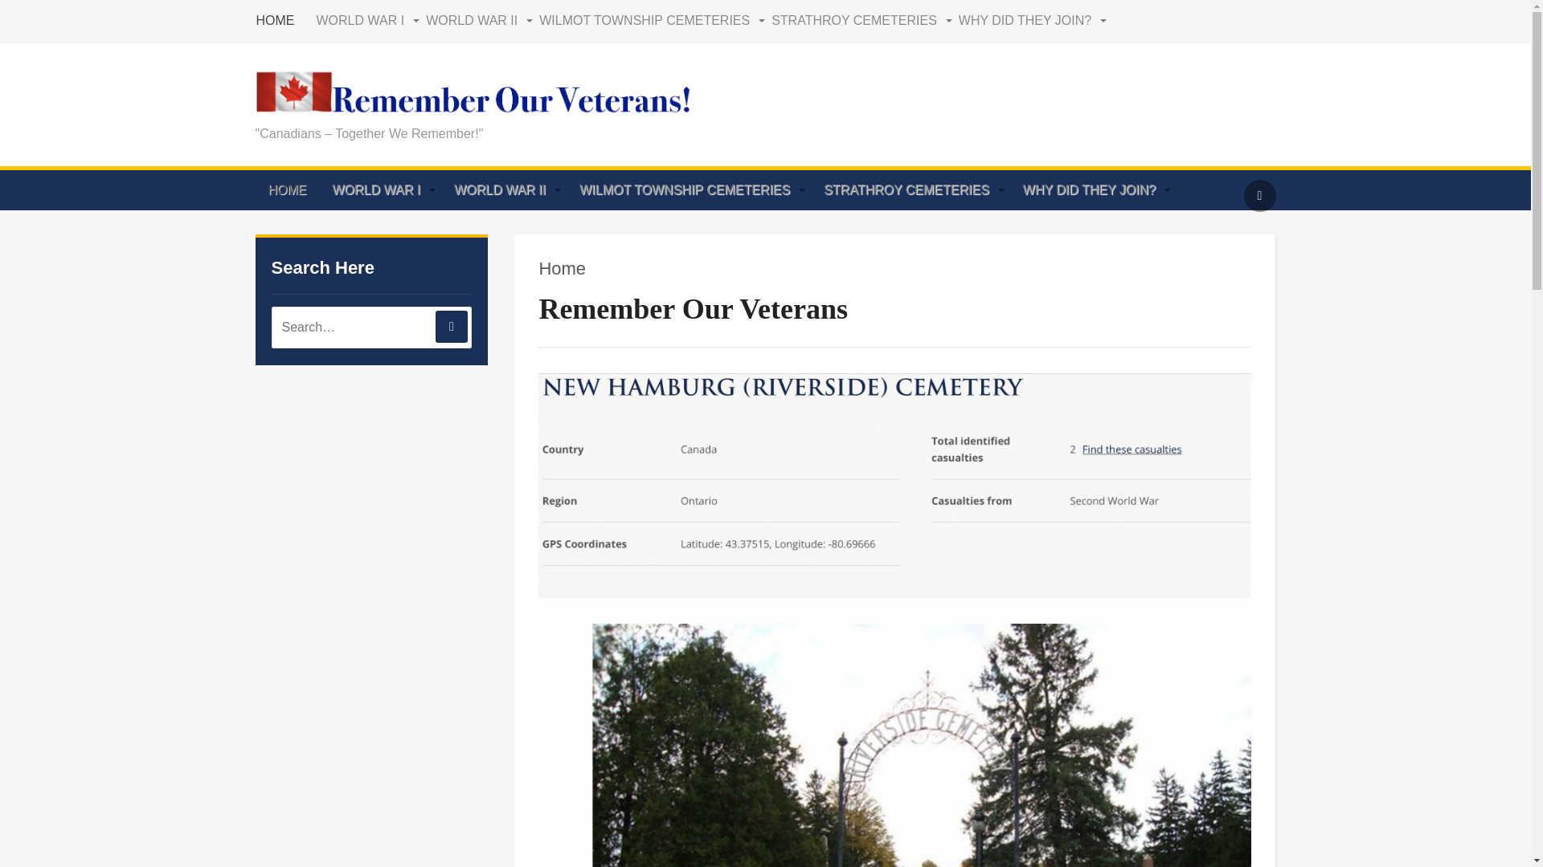 The height and width of the screenshot is (867, 1543). I want to click on WORLD WAR II, so click(481, 21).